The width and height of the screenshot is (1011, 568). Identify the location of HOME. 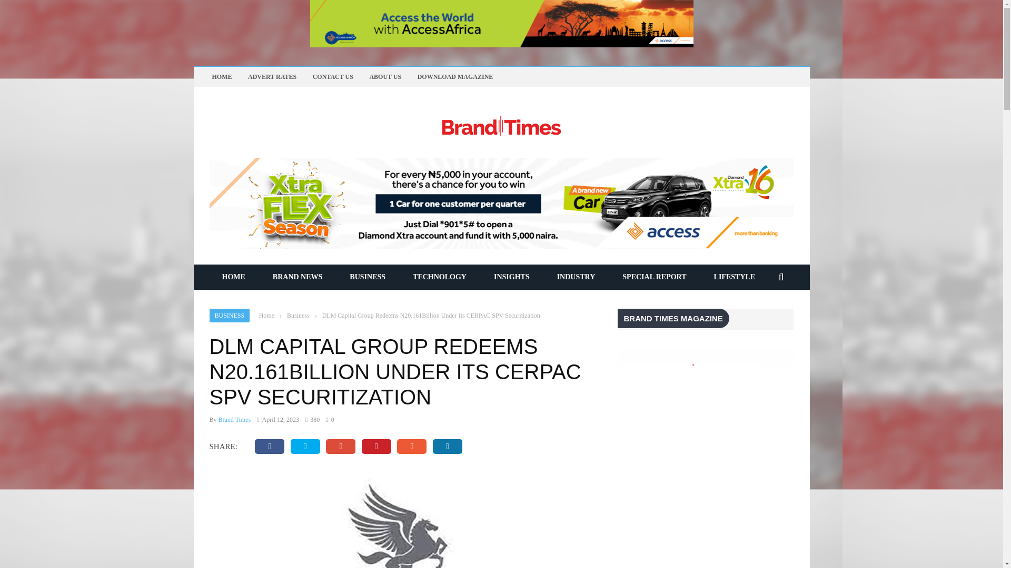
(233, 277).